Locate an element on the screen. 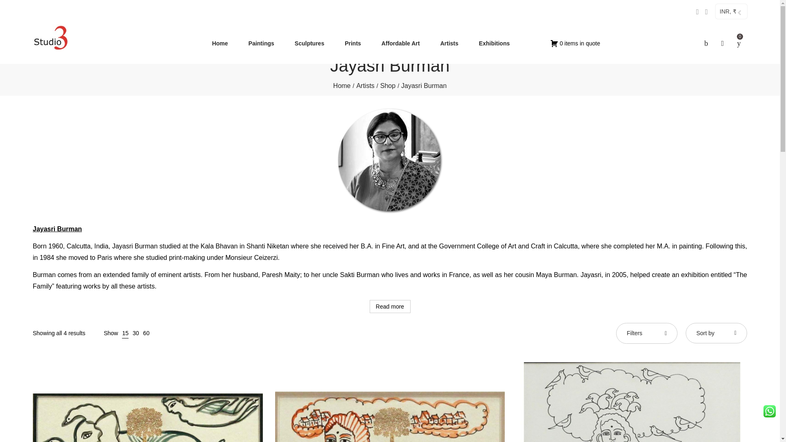 The height and width of the screenshot is (442, 786). Studio3 is located at coordinates (51, 37).